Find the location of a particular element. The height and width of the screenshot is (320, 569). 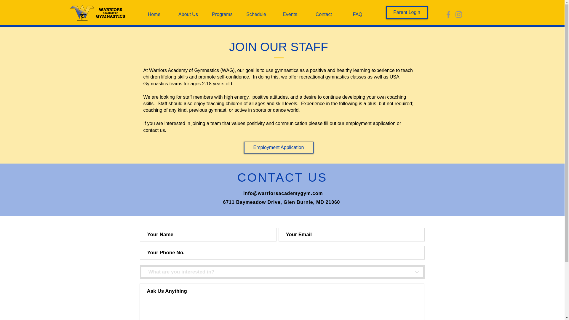

Programs is located at coordinates (222, 14).